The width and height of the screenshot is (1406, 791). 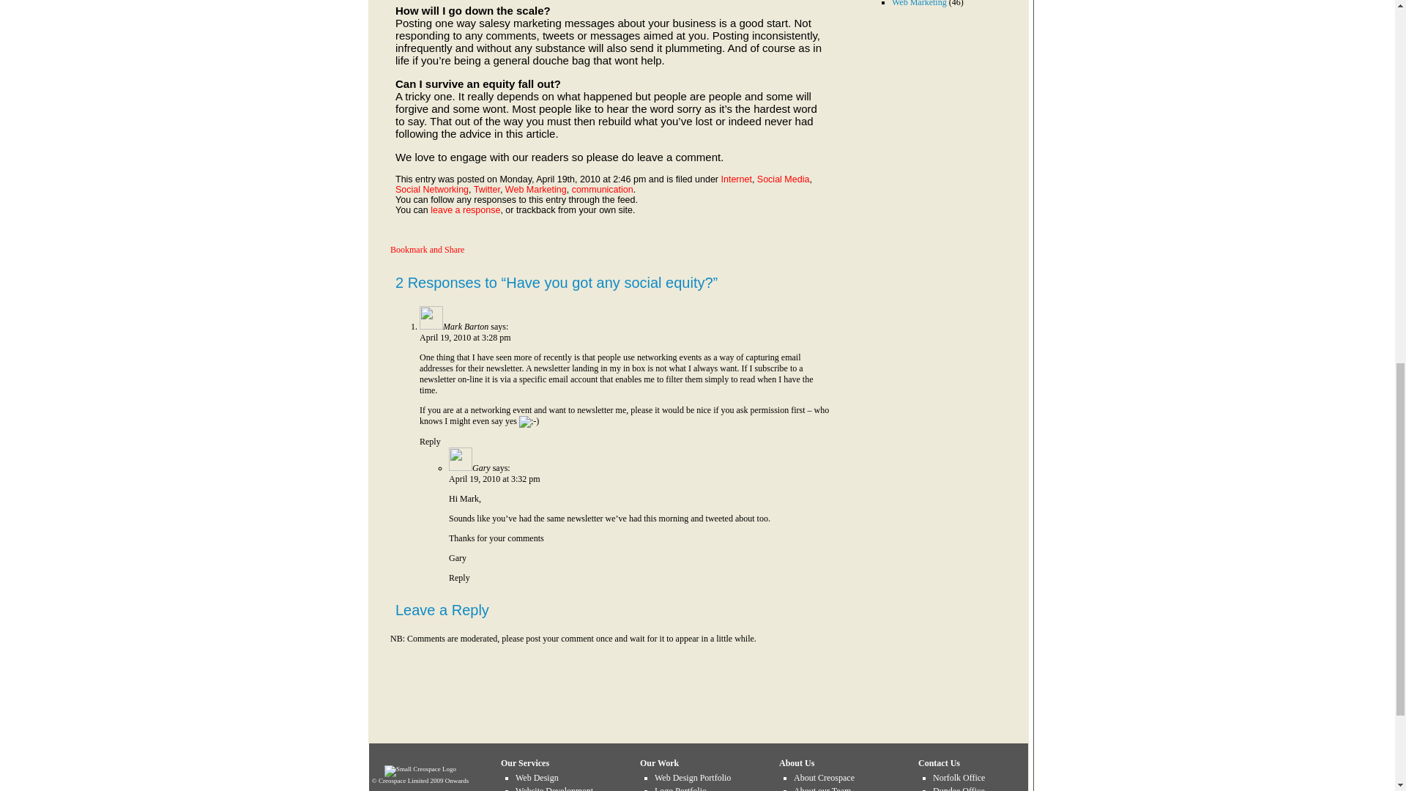 I want to click on Social Media, so click(x=784, y=179).